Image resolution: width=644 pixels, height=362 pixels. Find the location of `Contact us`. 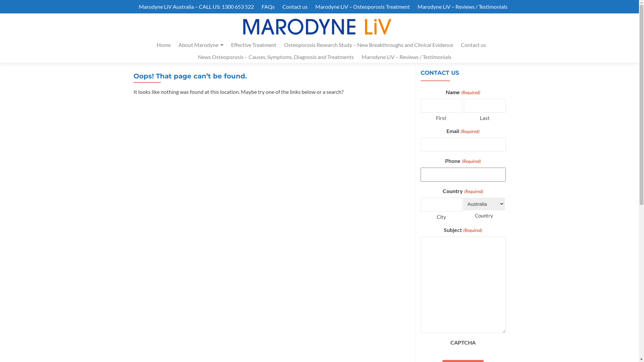

Contact us is located at coordinates (474, 45).